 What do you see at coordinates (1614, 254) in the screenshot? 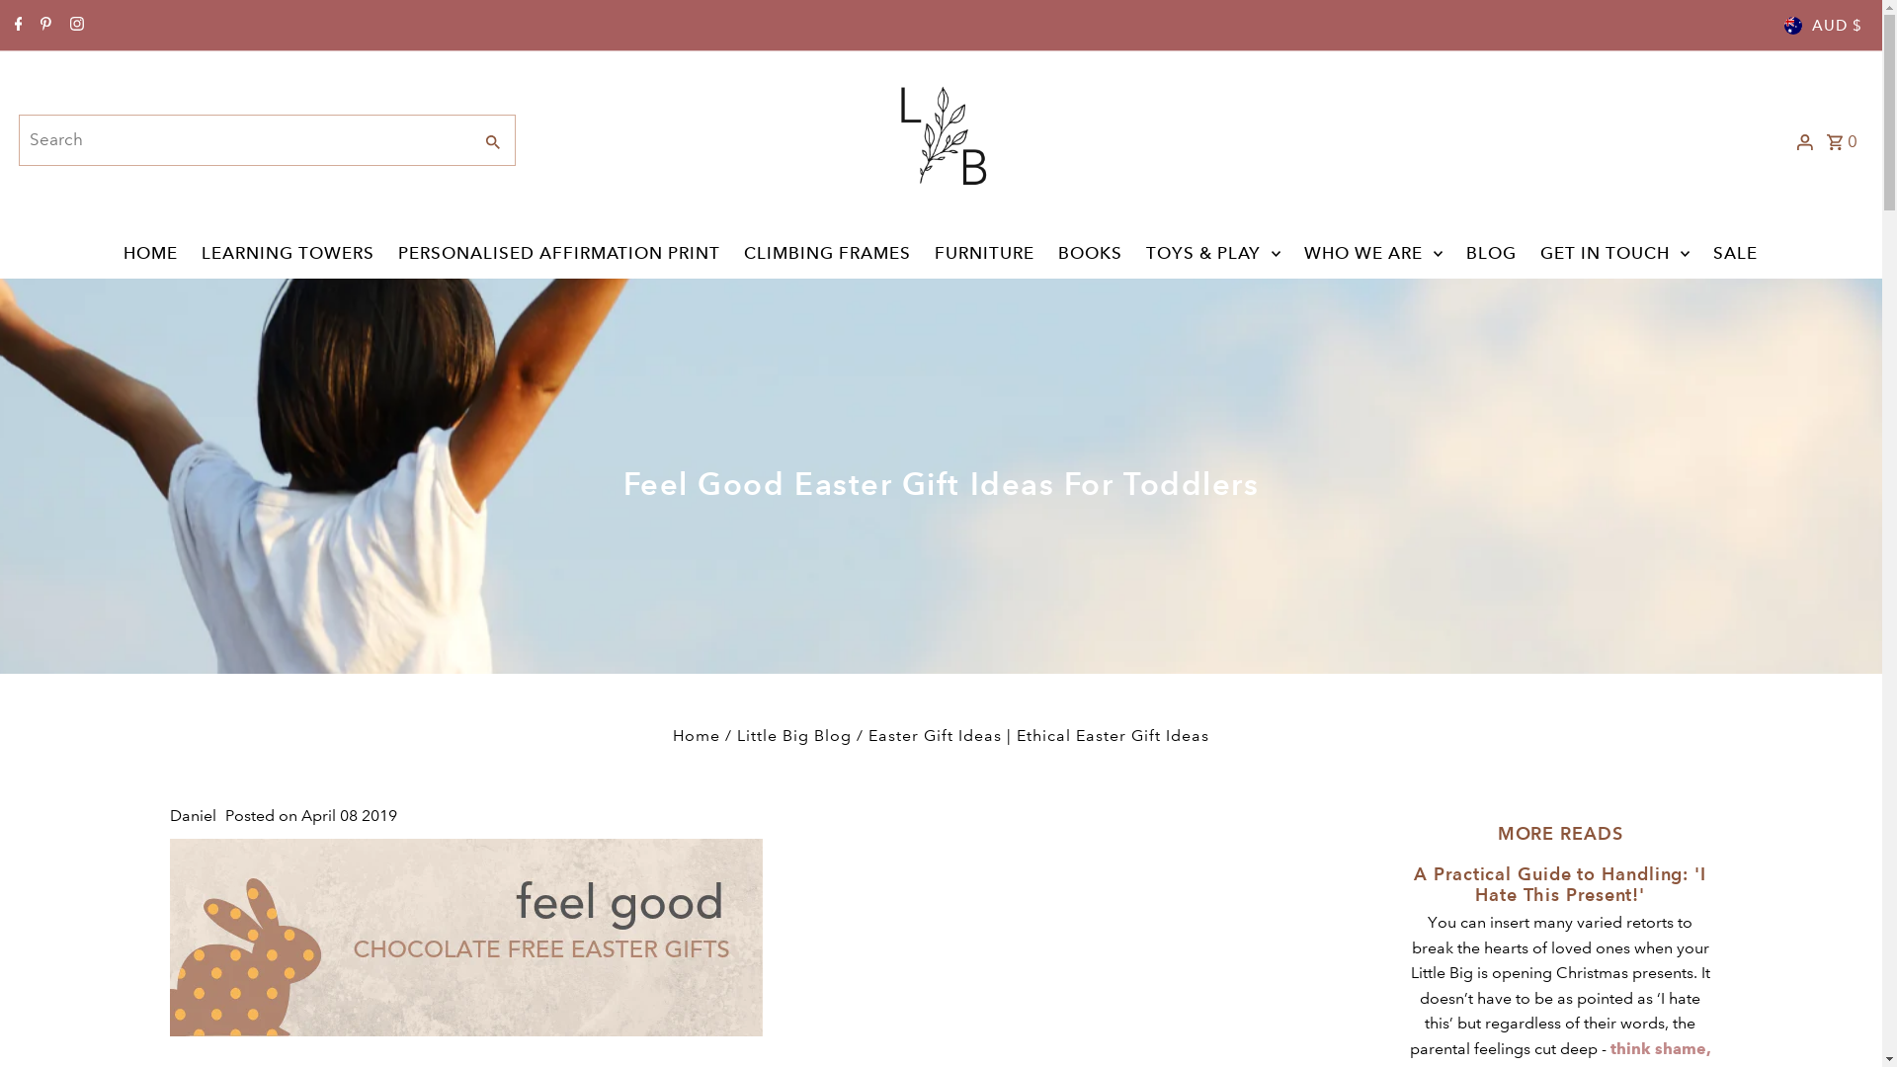
I see `GET IN TOUCH` at bounding box center [1614, 254].